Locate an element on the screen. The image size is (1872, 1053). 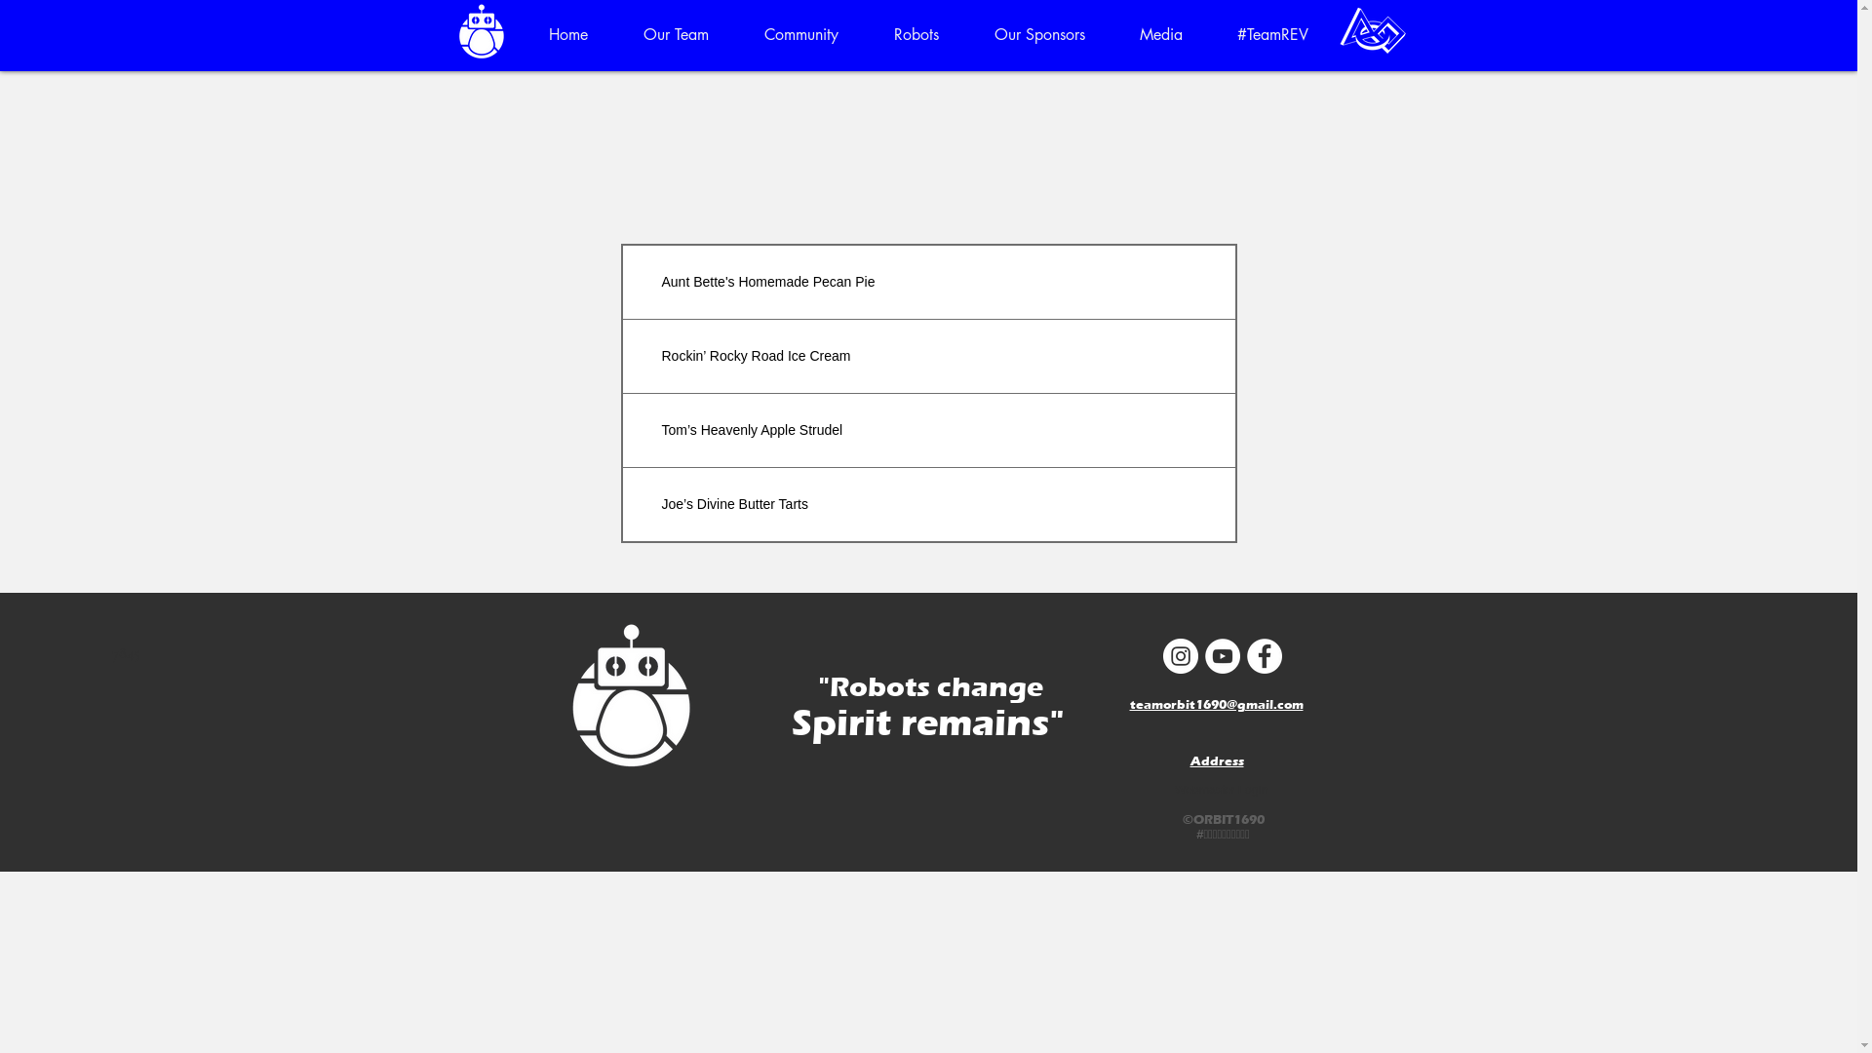
Our Team is located at coordinates (677, 35).